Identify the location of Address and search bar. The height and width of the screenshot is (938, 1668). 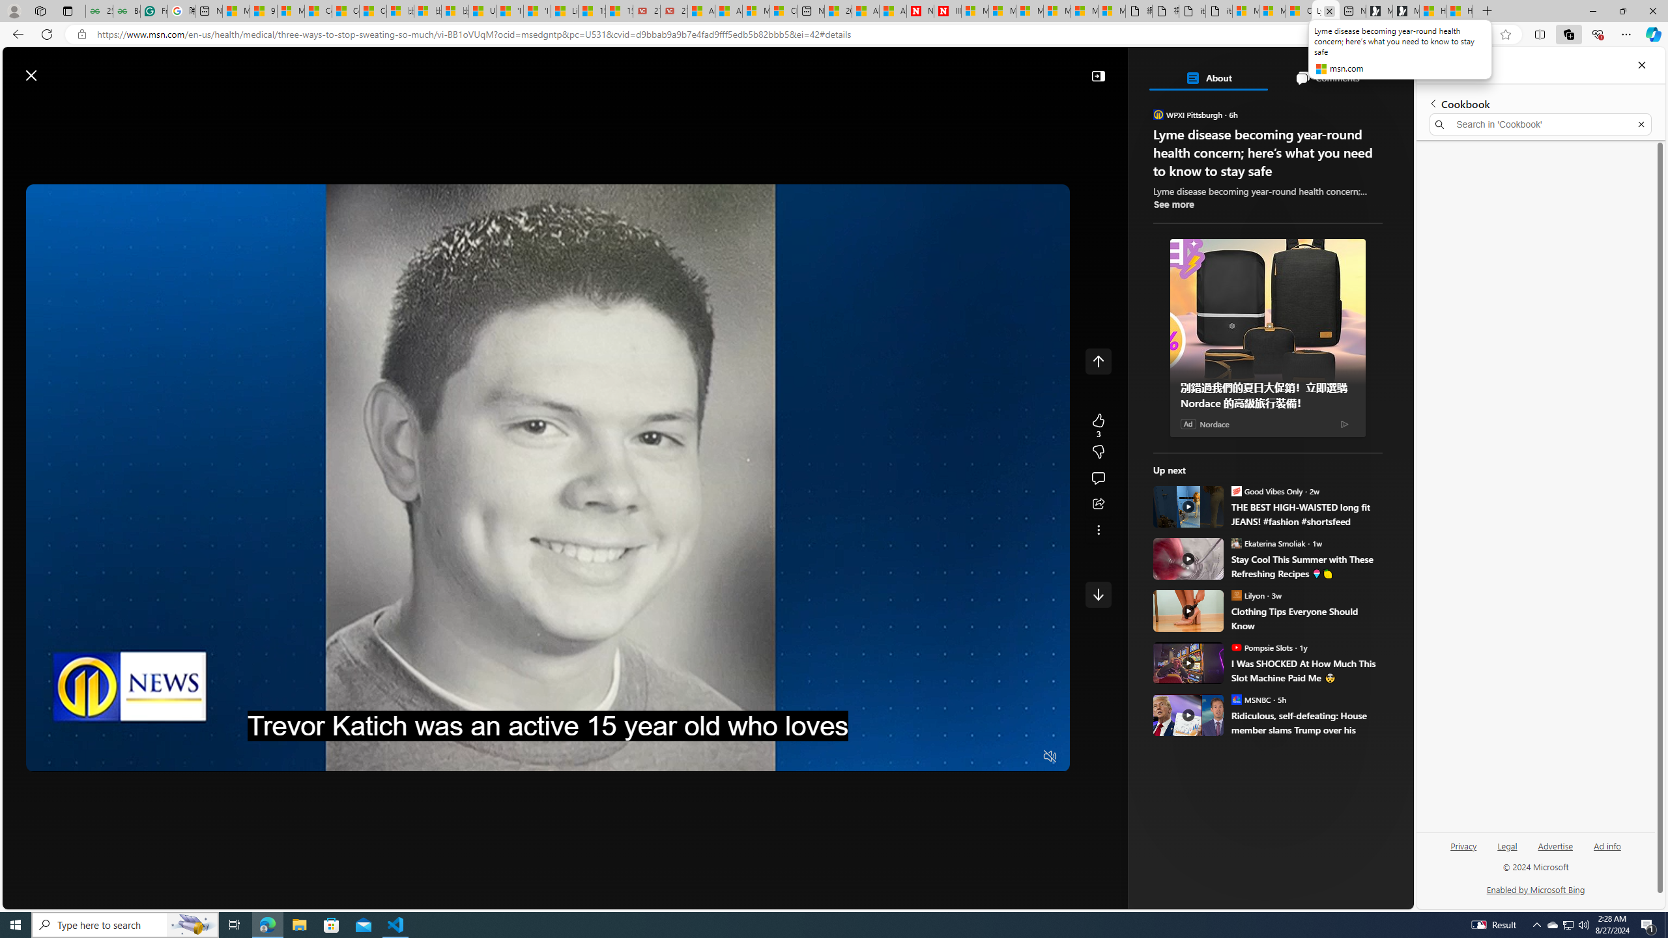
(767, 35).